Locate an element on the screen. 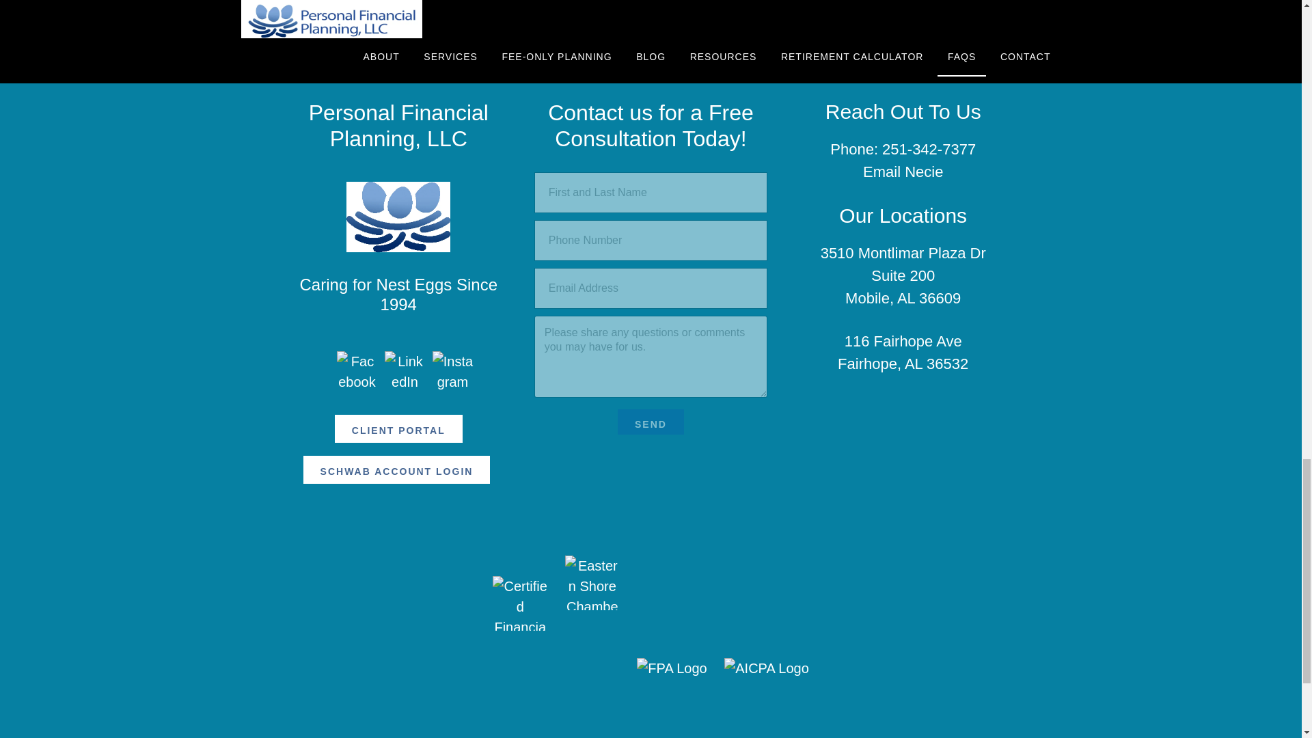 Image resolution: width=1312 pixels, height=738 pixels. Facebook is located at coordinates (357, 372).